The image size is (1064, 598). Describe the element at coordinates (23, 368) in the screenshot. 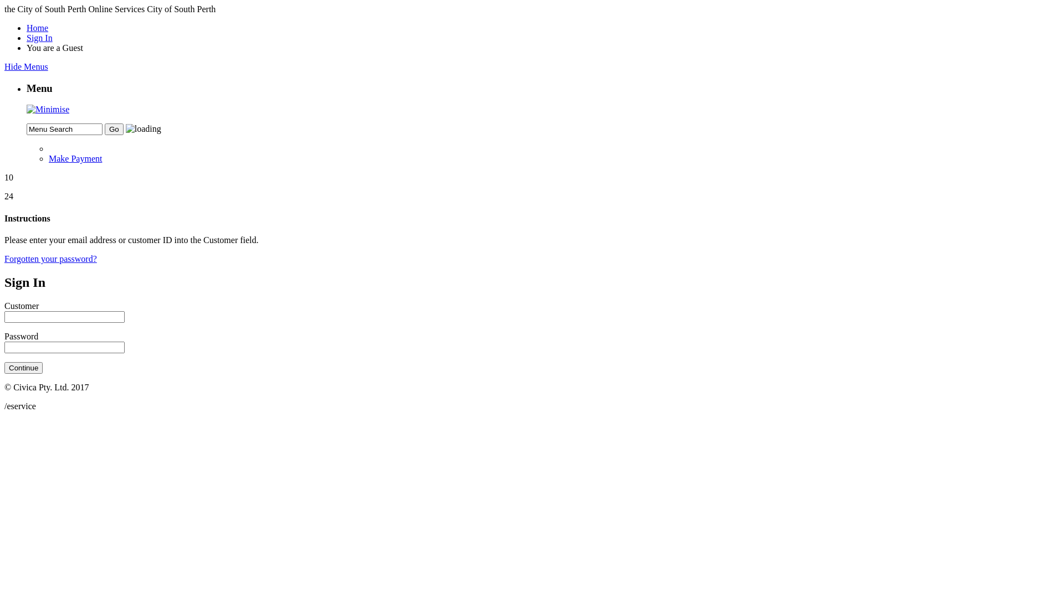

I see `Continue` at that location.